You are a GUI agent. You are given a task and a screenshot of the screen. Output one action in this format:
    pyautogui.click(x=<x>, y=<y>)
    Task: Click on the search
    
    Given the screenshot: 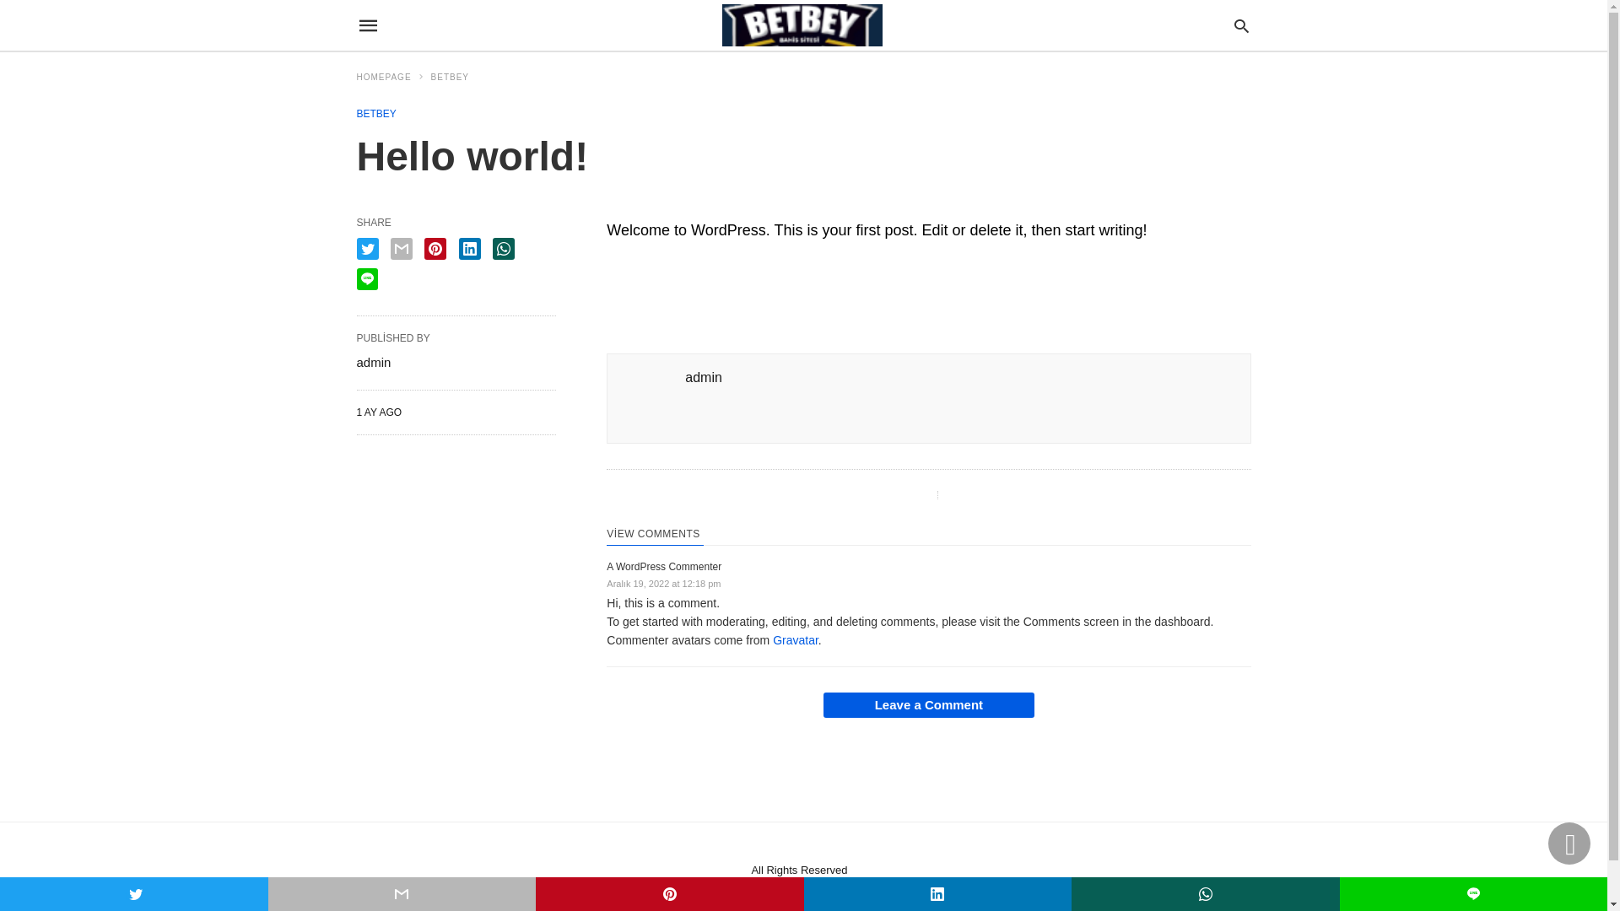 What is the action you would take?
    pyautogui.click(x=1242, y=25)
    